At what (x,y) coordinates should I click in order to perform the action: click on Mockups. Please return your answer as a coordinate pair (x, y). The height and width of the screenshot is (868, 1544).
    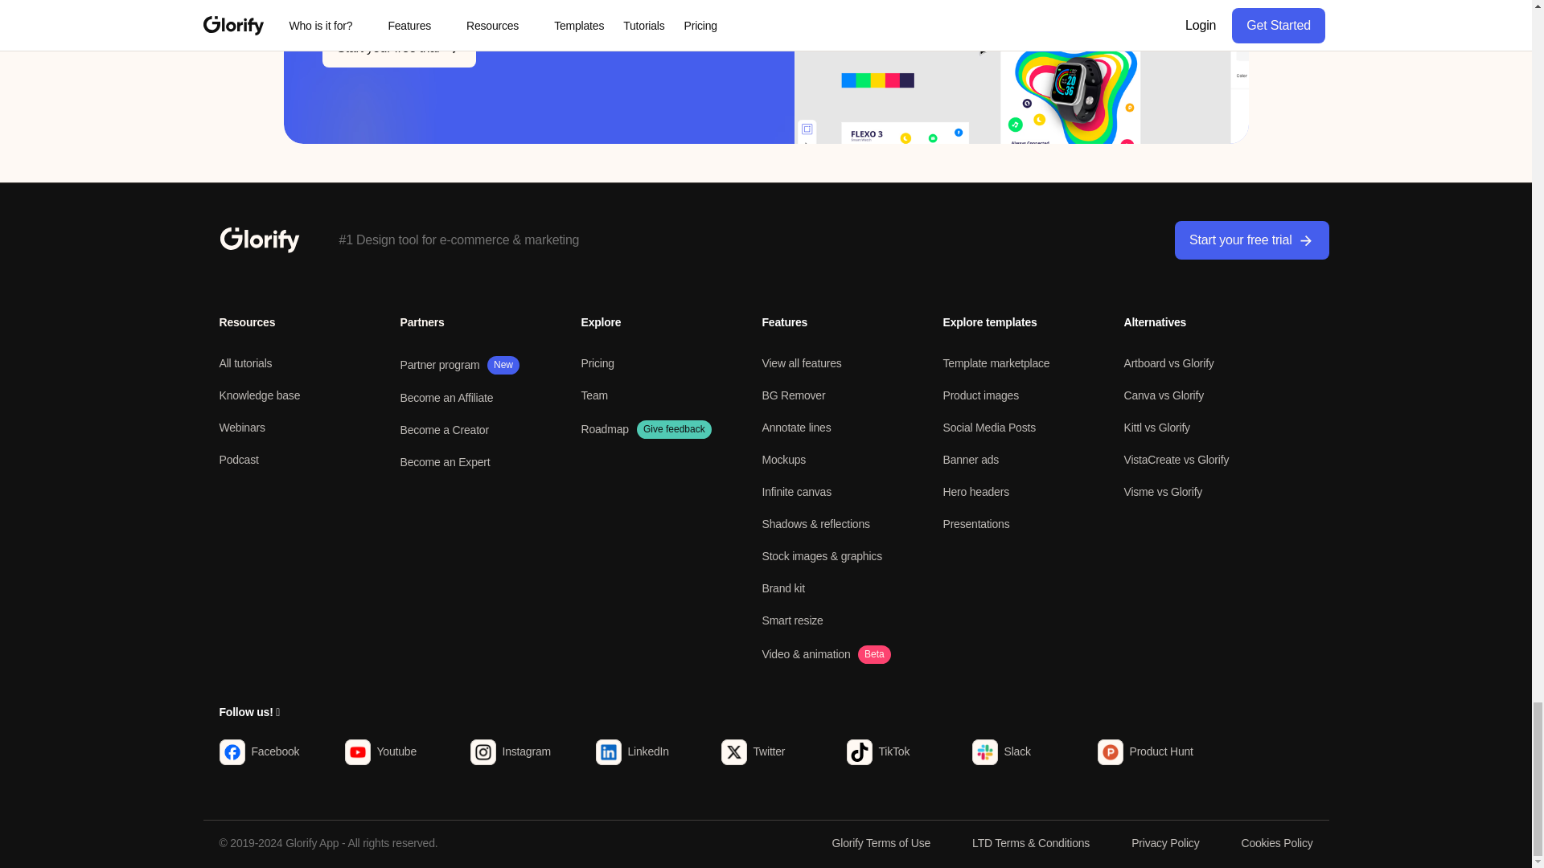
    Looking at the image, I should click on (784, 459).